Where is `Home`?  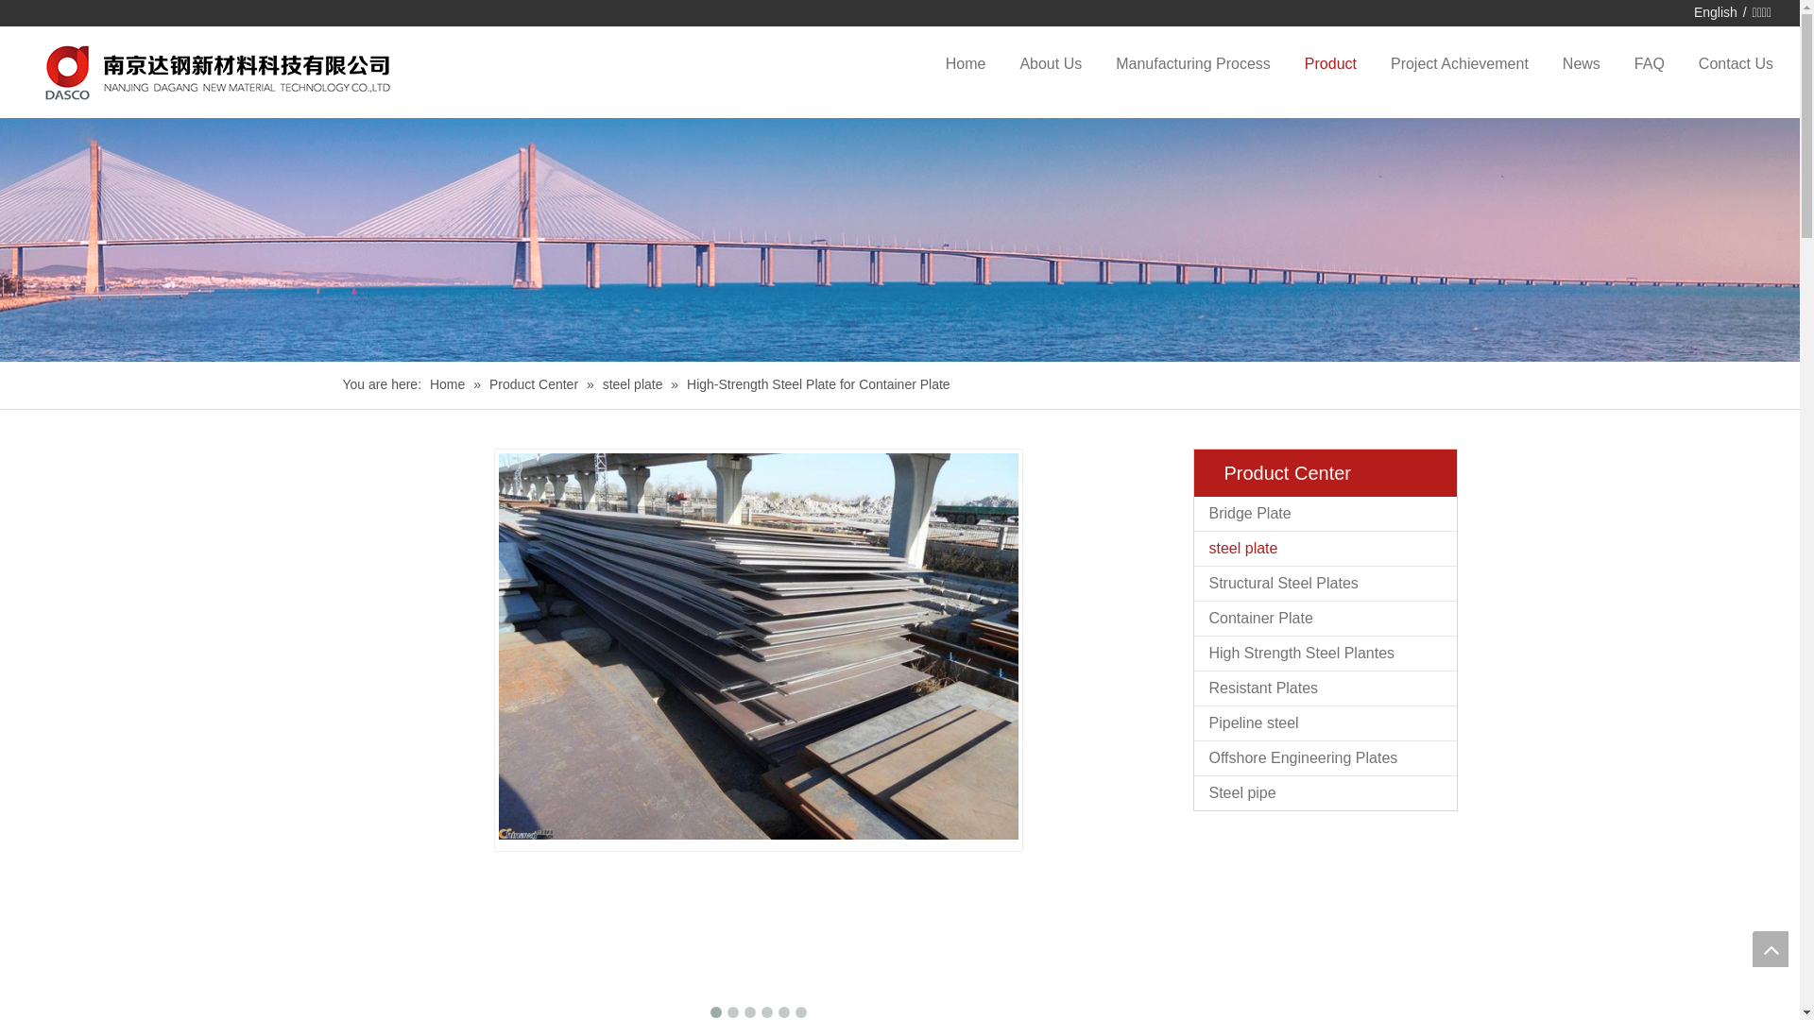 Home is located at coordinates (966, 64).